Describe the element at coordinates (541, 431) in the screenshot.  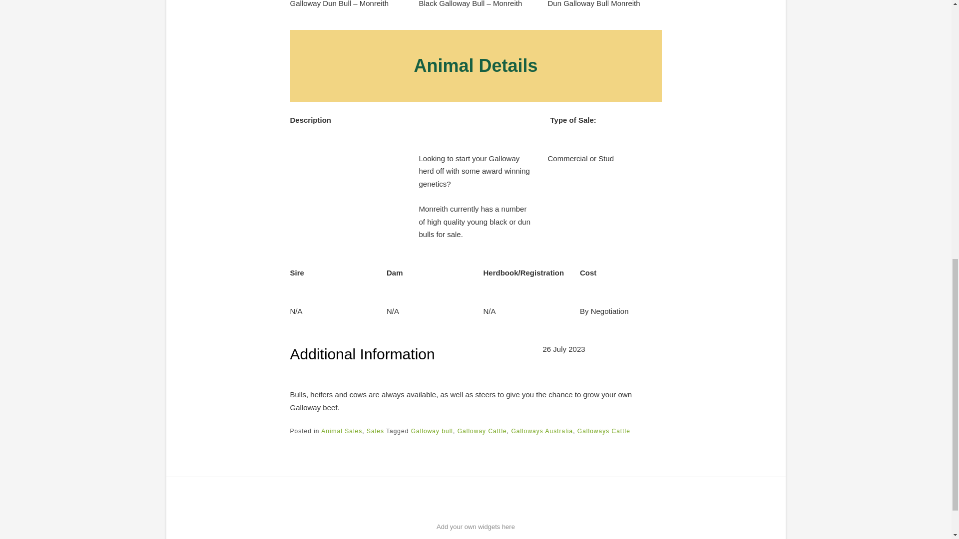
I see `Galloways Australia` at that location.